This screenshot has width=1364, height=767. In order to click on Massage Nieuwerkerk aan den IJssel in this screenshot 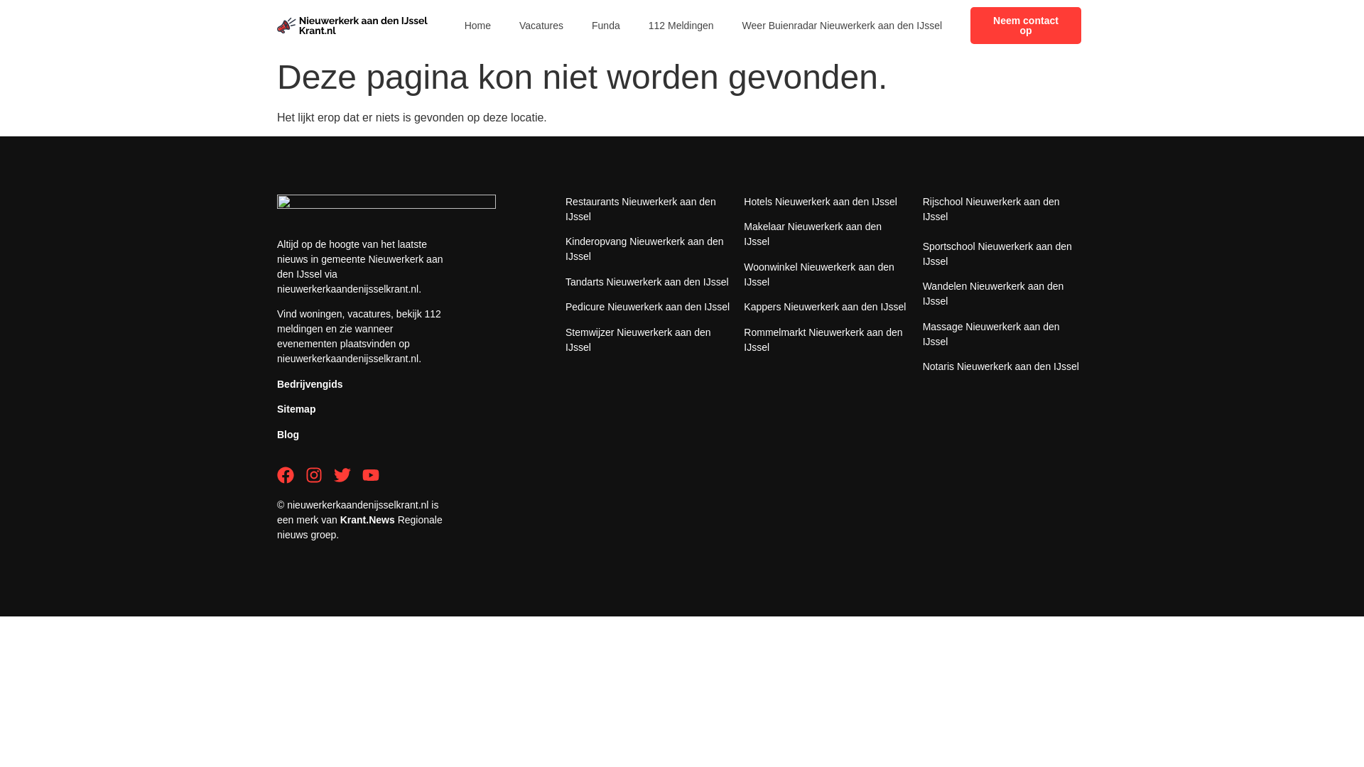, I will do `click(991, 334)`.